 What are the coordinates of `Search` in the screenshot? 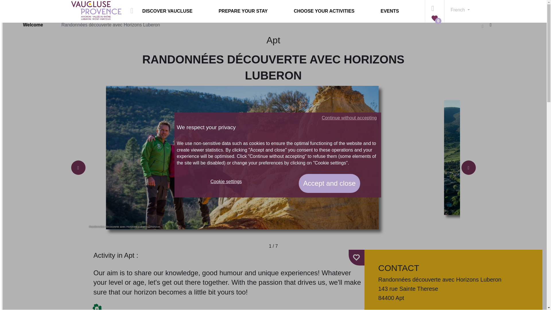 It's located at (434, 7).